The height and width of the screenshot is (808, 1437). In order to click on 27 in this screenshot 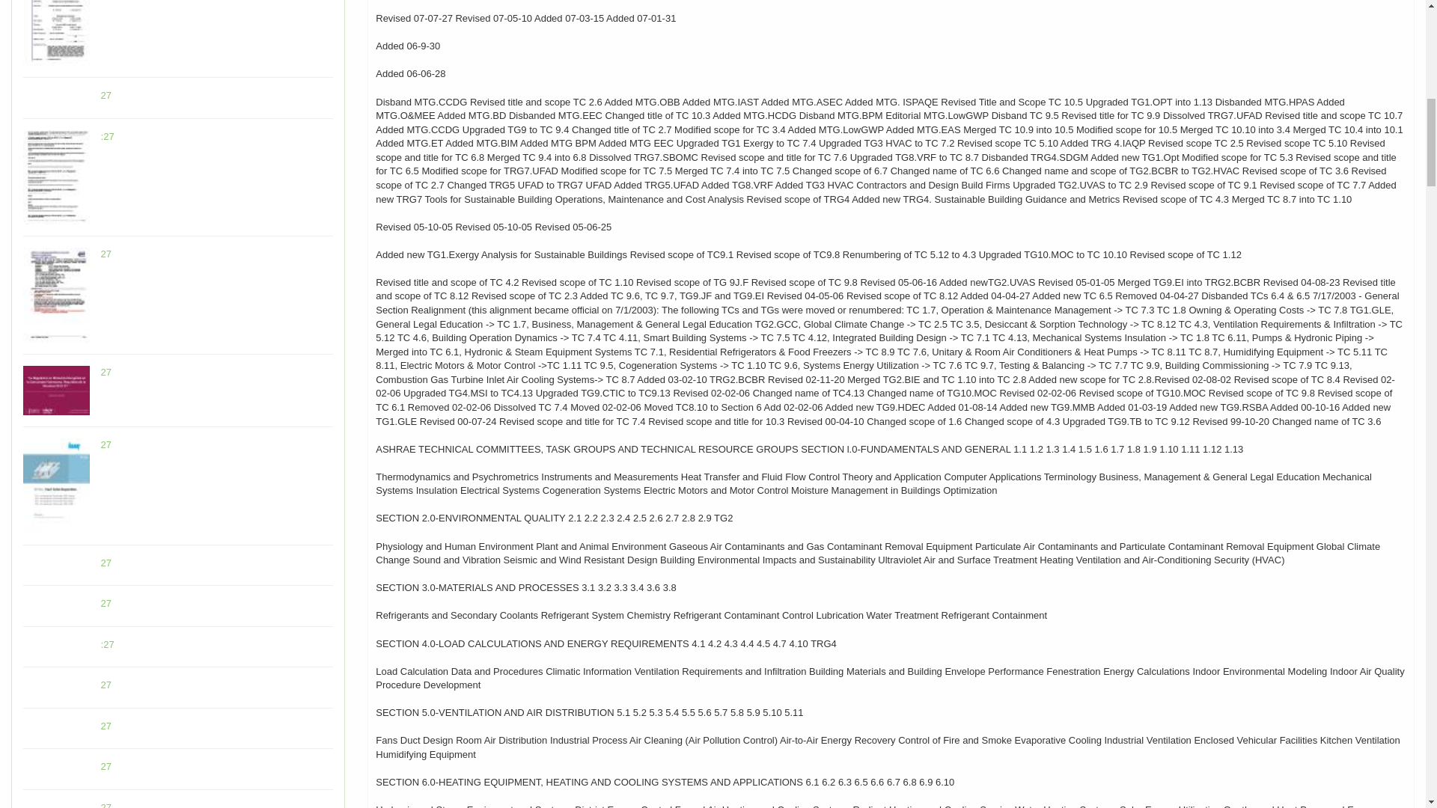, I will do `click(106, 685)`.